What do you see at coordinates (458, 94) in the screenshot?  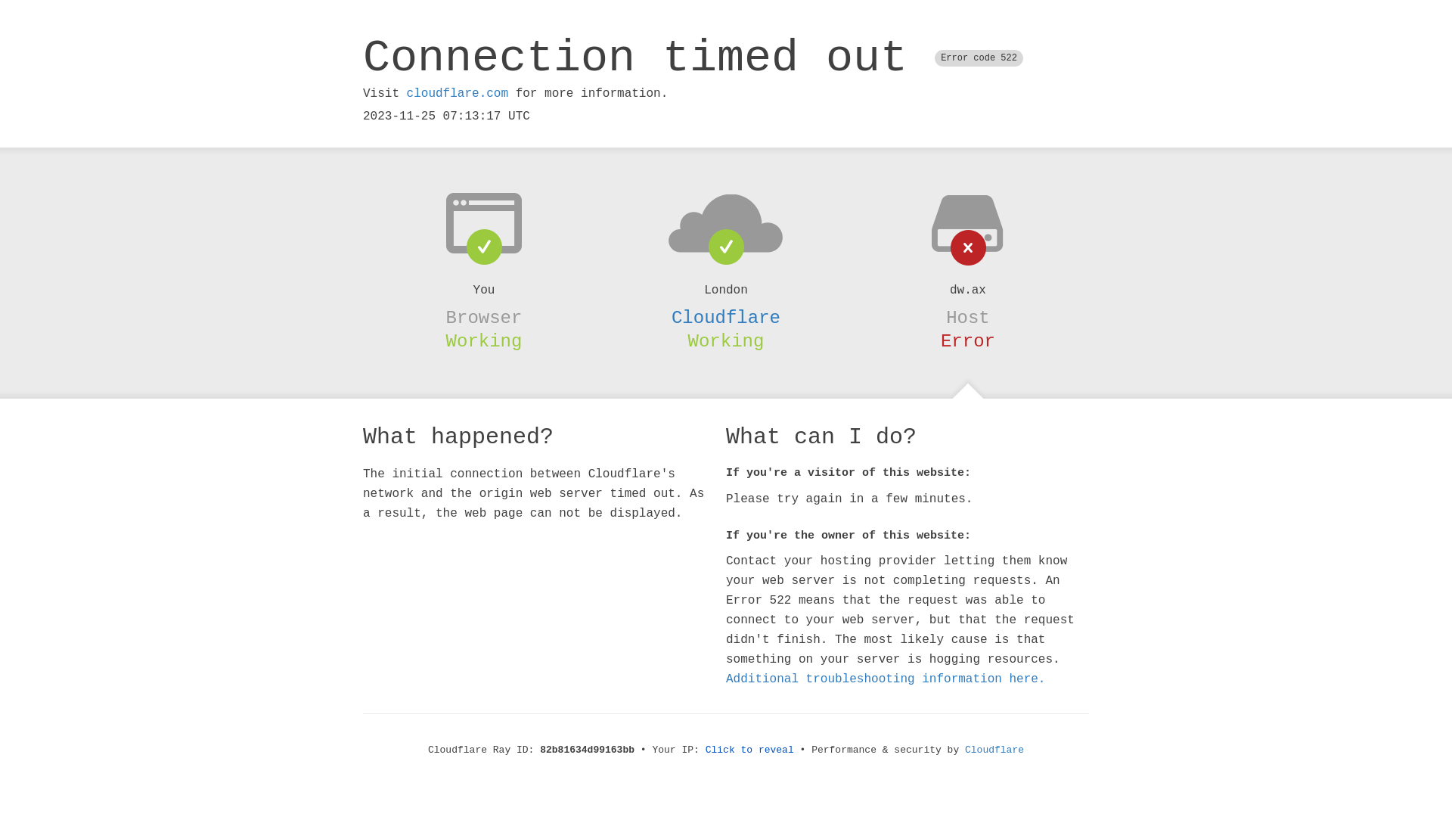 I see `cloudflare.com` at bounding box center [458, 94].